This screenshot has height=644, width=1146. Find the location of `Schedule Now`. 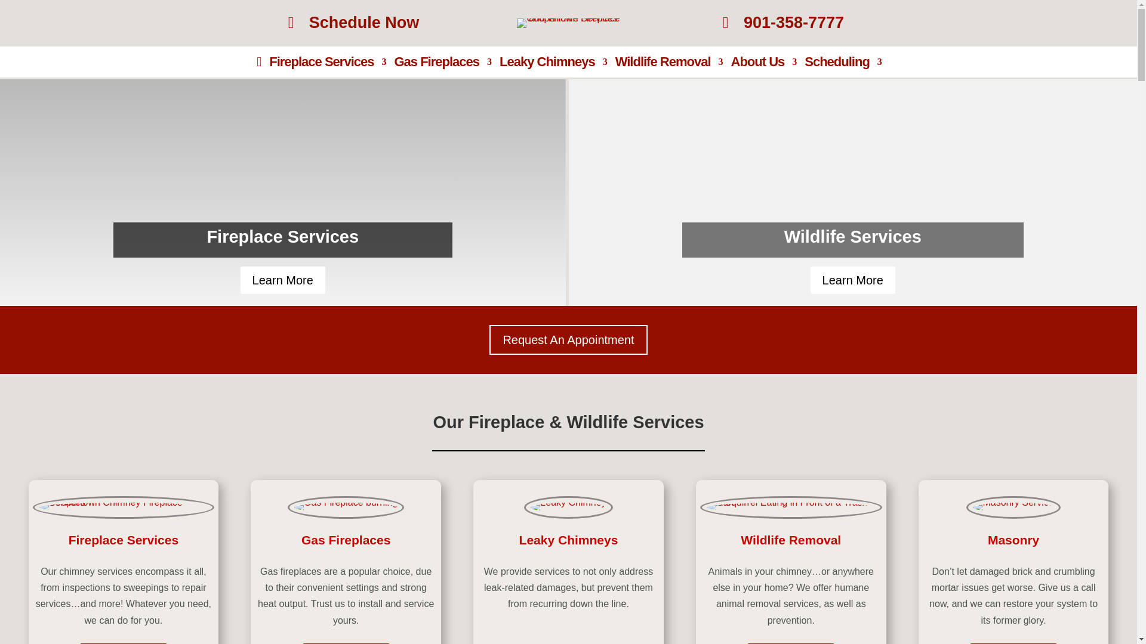

Schedule Now is located at coordinates (353, 23).